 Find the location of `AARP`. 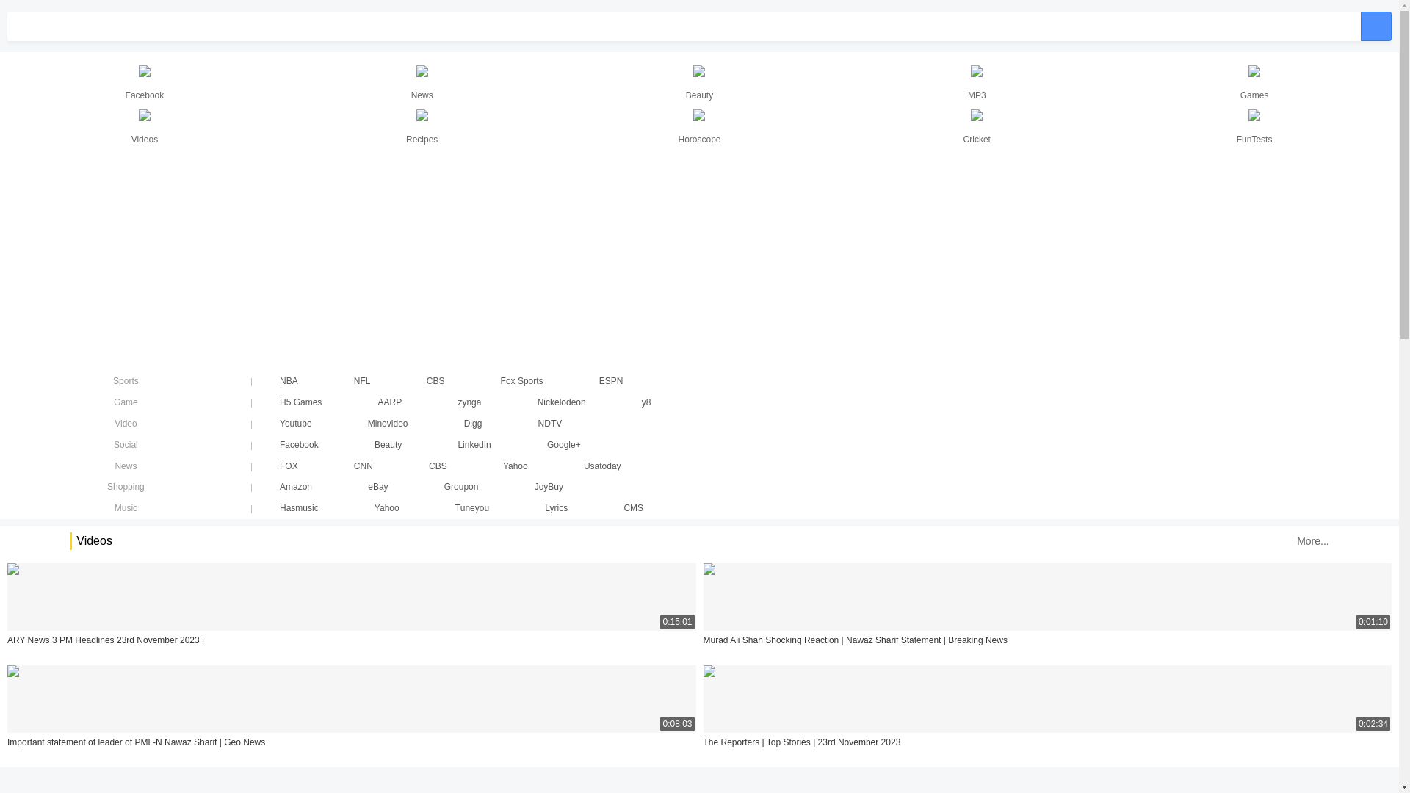

AARP is located at coordinates (391, 402).